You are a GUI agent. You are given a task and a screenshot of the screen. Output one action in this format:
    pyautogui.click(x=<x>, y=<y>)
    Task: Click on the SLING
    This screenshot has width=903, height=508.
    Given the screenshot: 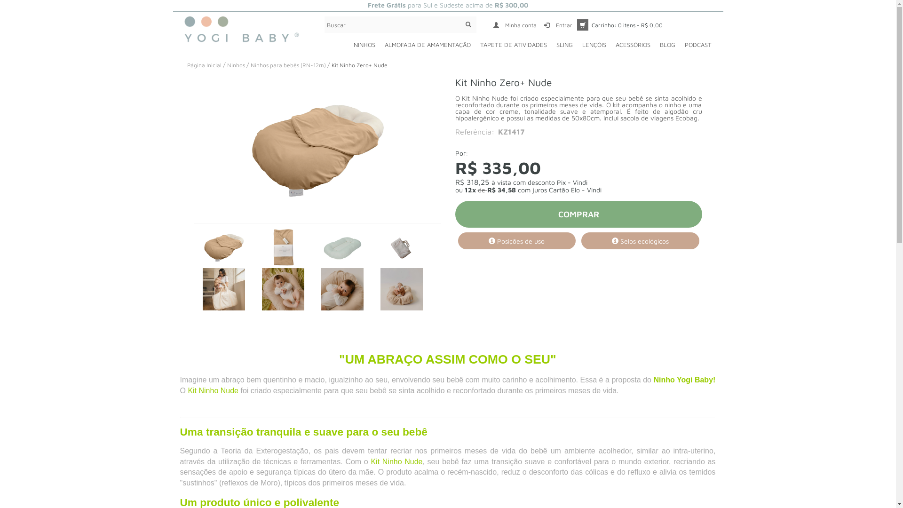 What is the action you would take?
    pyautogui.click(x=564, y=45)
    